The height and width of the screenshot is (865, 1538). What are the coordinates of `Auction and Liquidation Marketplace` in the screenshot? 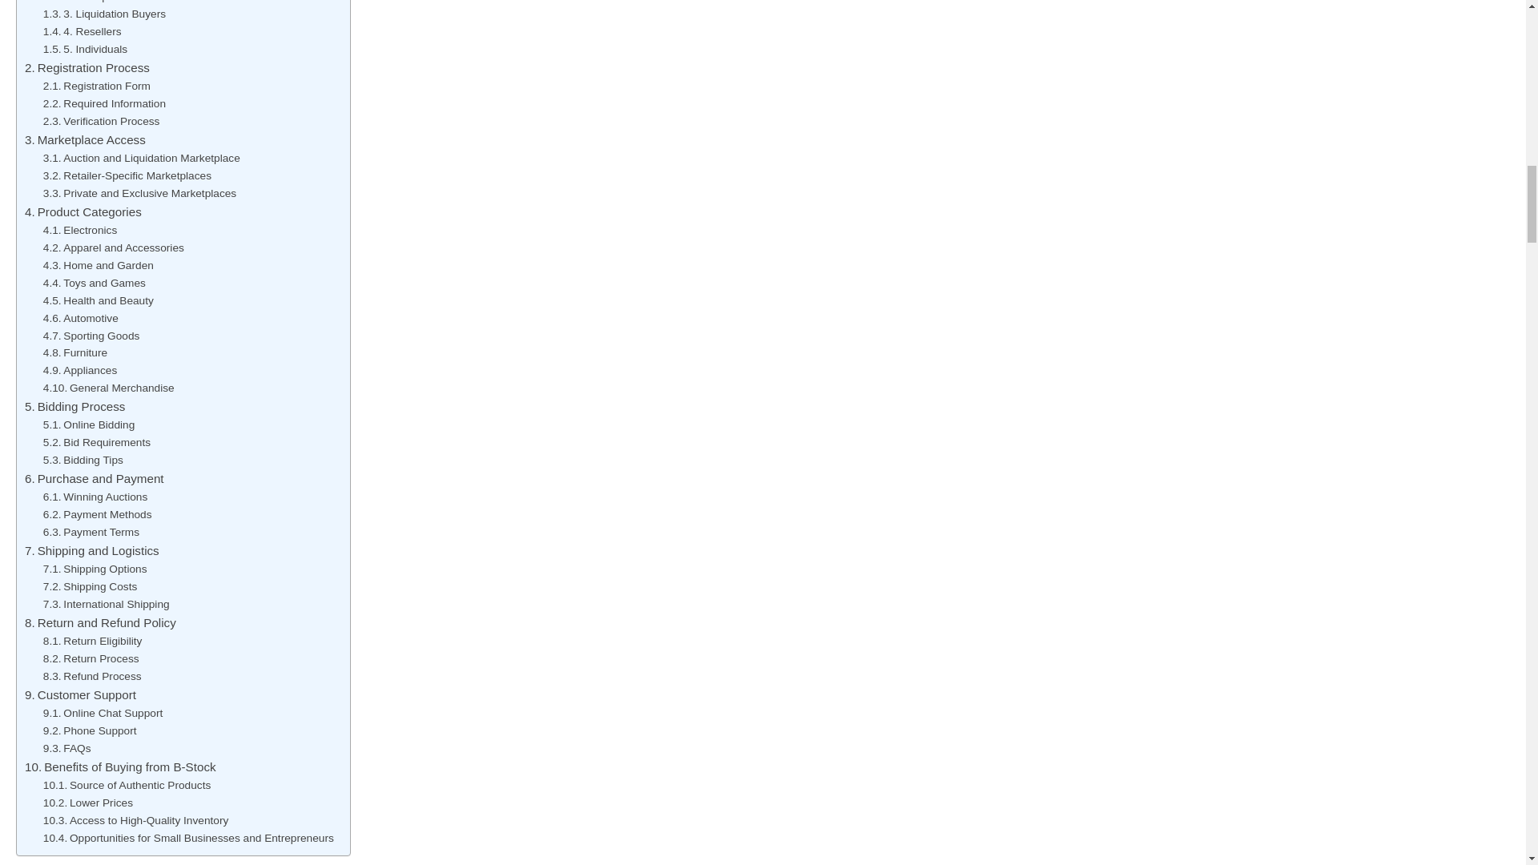 It's located at (141, 159).